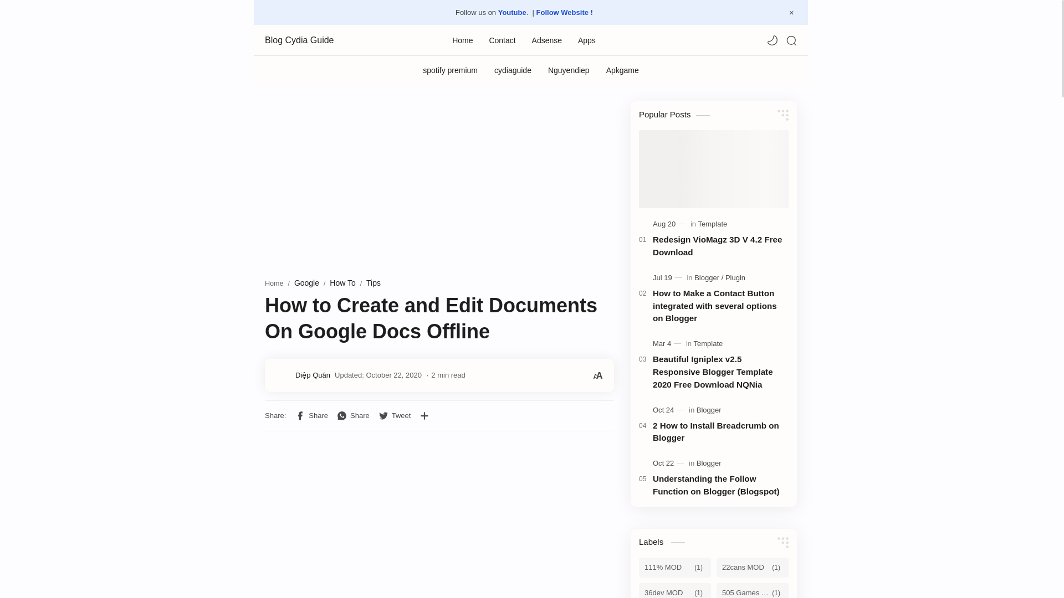  What do you see at coordinates (462, 39) in the screenshot?
I see `Home` at bounding box center [462, 39].